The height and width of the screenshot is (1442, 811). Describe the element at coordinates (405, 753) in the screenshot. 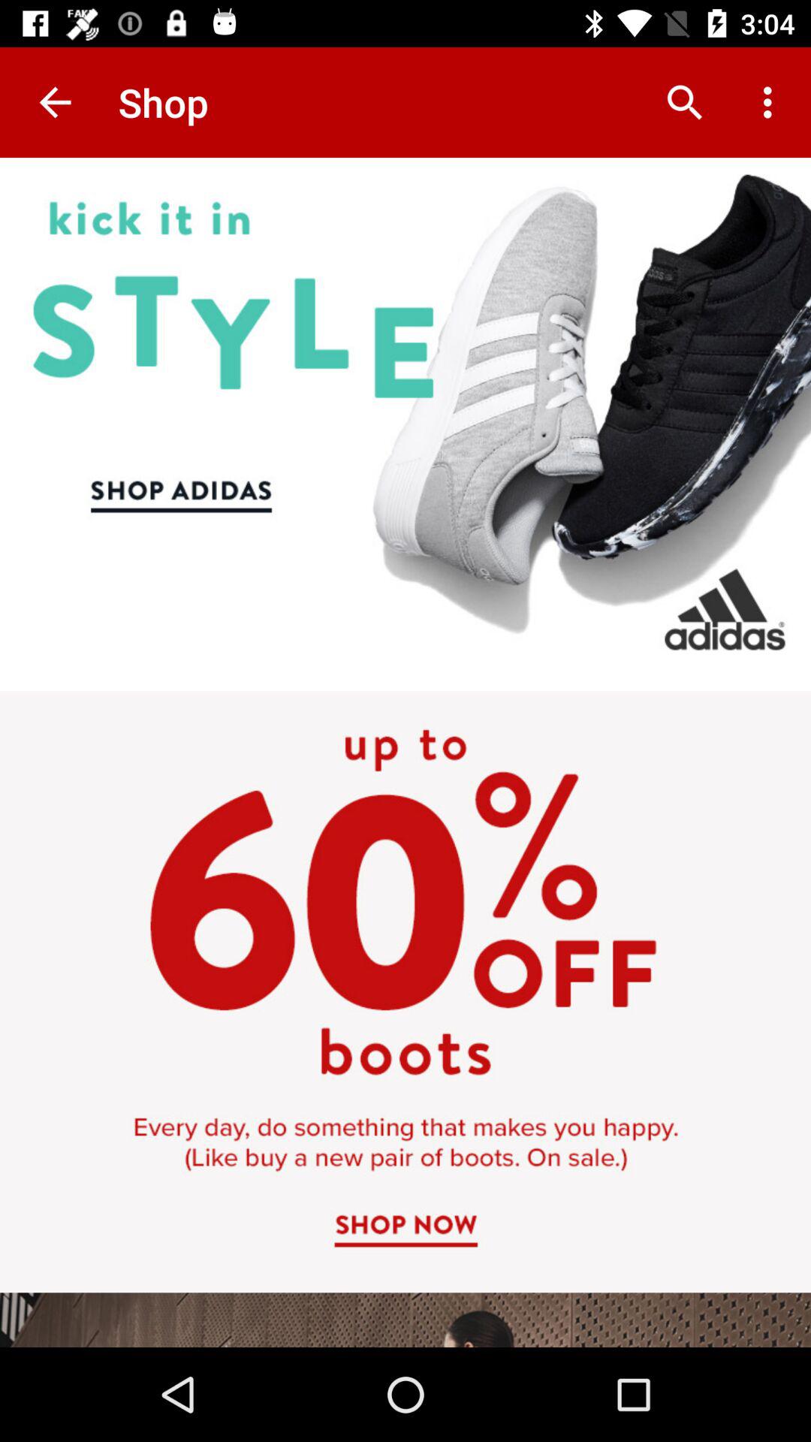

I see `shopping image page` at that location.